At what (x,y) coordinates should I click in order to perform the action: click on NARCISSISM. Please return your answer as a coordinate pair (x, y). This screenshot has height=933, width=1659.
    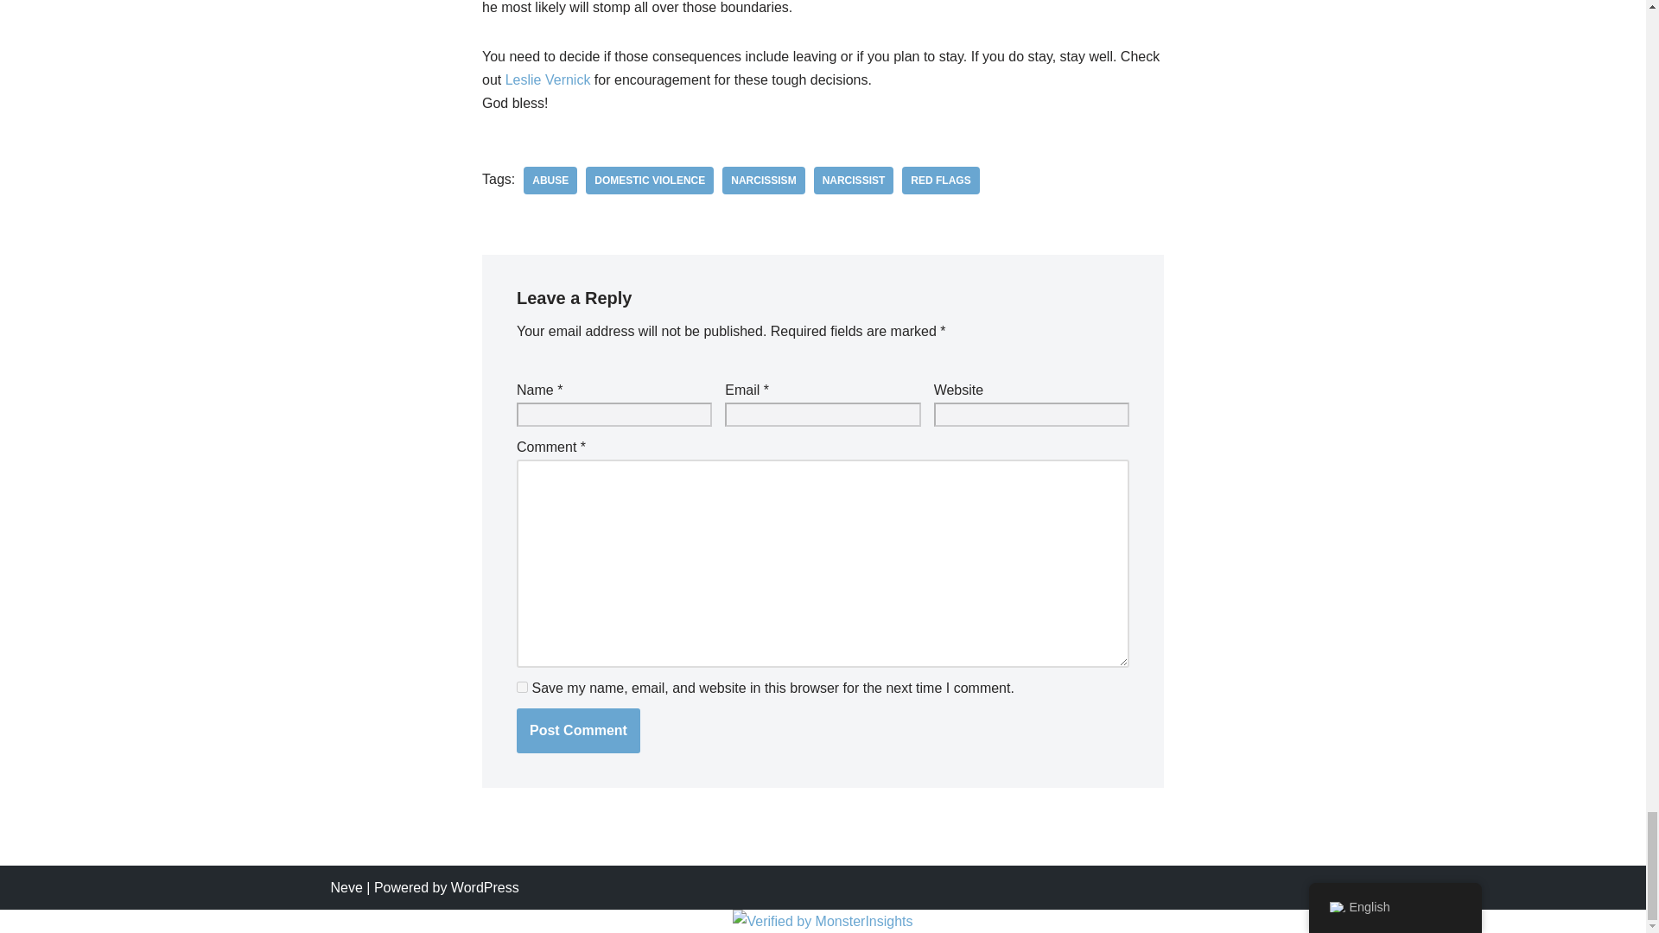
    Looking at the image, I should click on (763, 180).